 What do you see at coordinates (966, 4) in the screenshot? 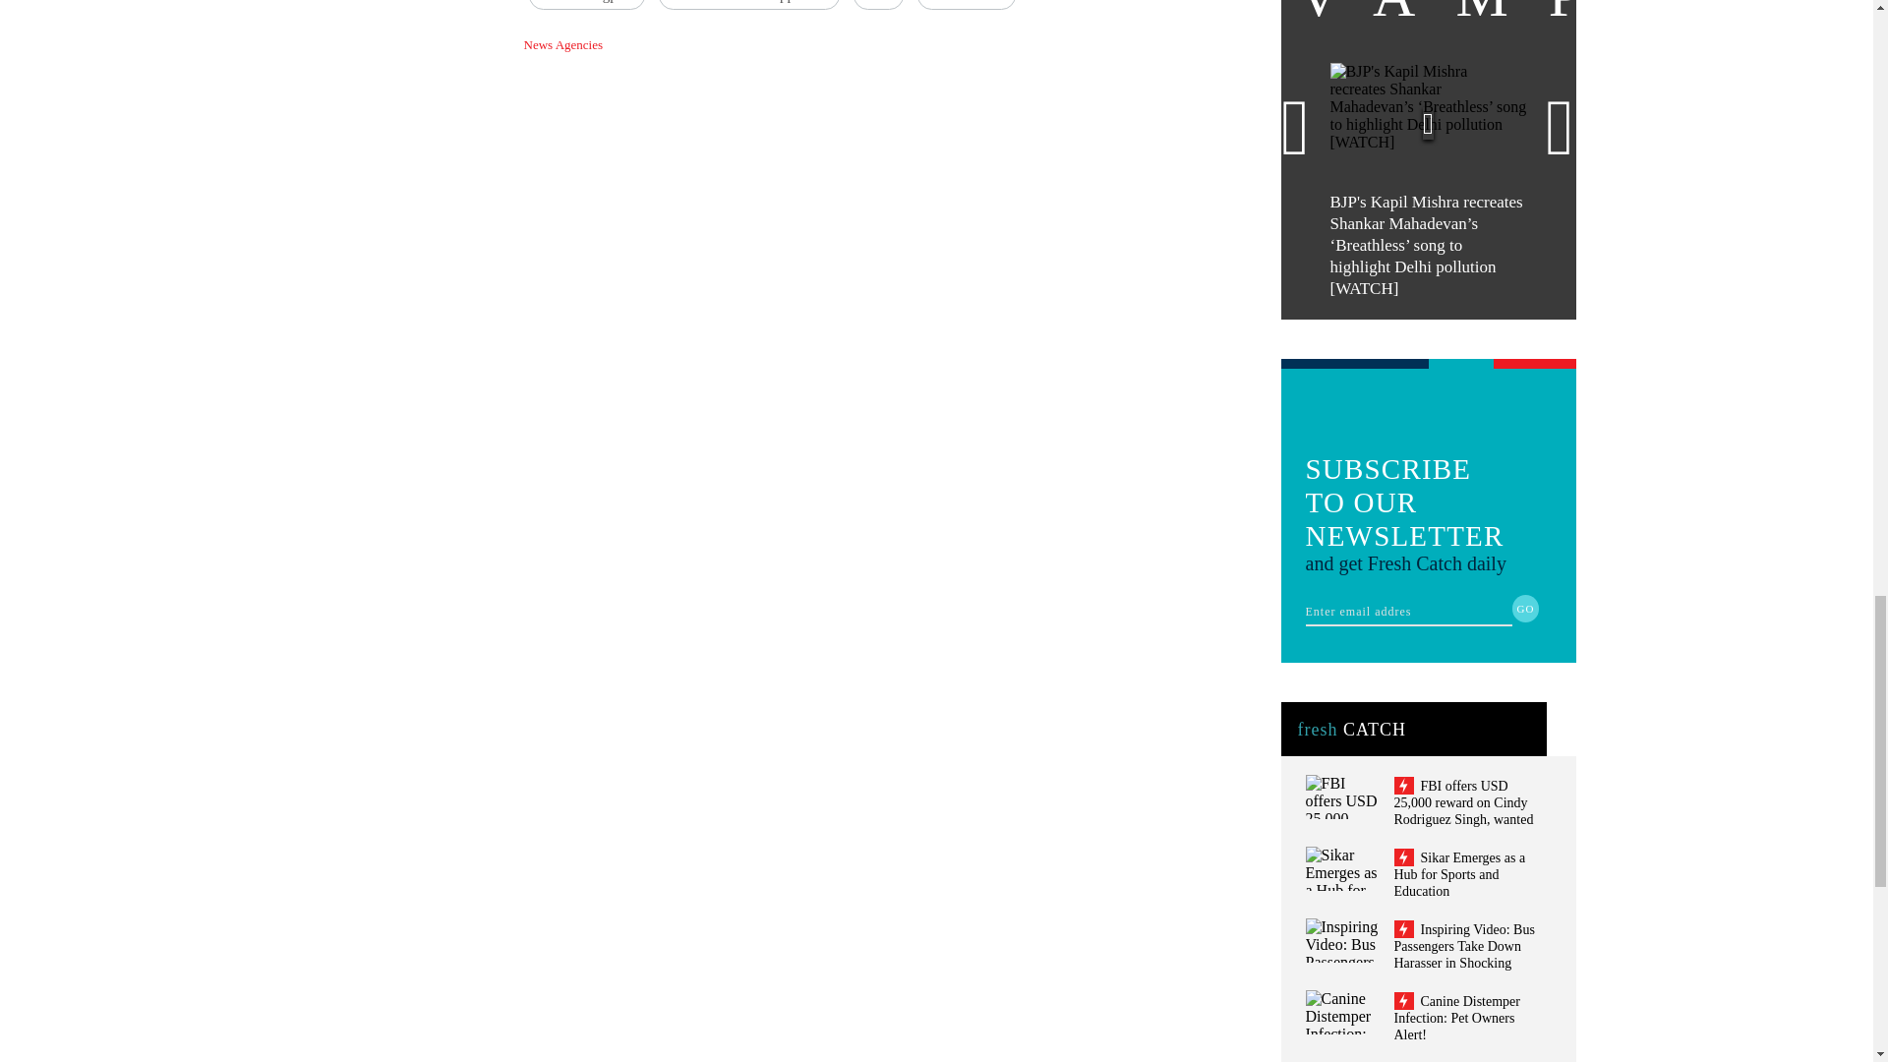
I see `new course` at bounding box center [966, 4].